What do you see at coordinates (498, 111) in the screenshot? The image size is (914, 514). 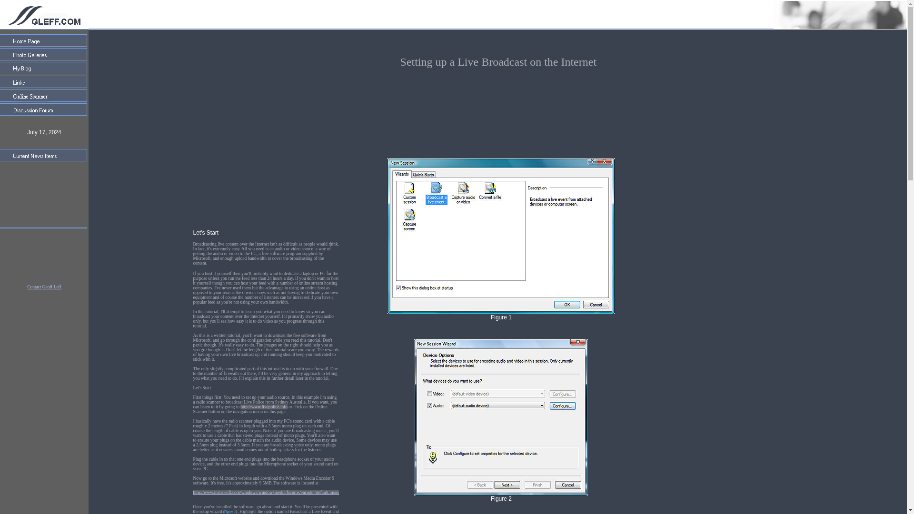 I see `Advertisement` at bounding box center [498, 111].